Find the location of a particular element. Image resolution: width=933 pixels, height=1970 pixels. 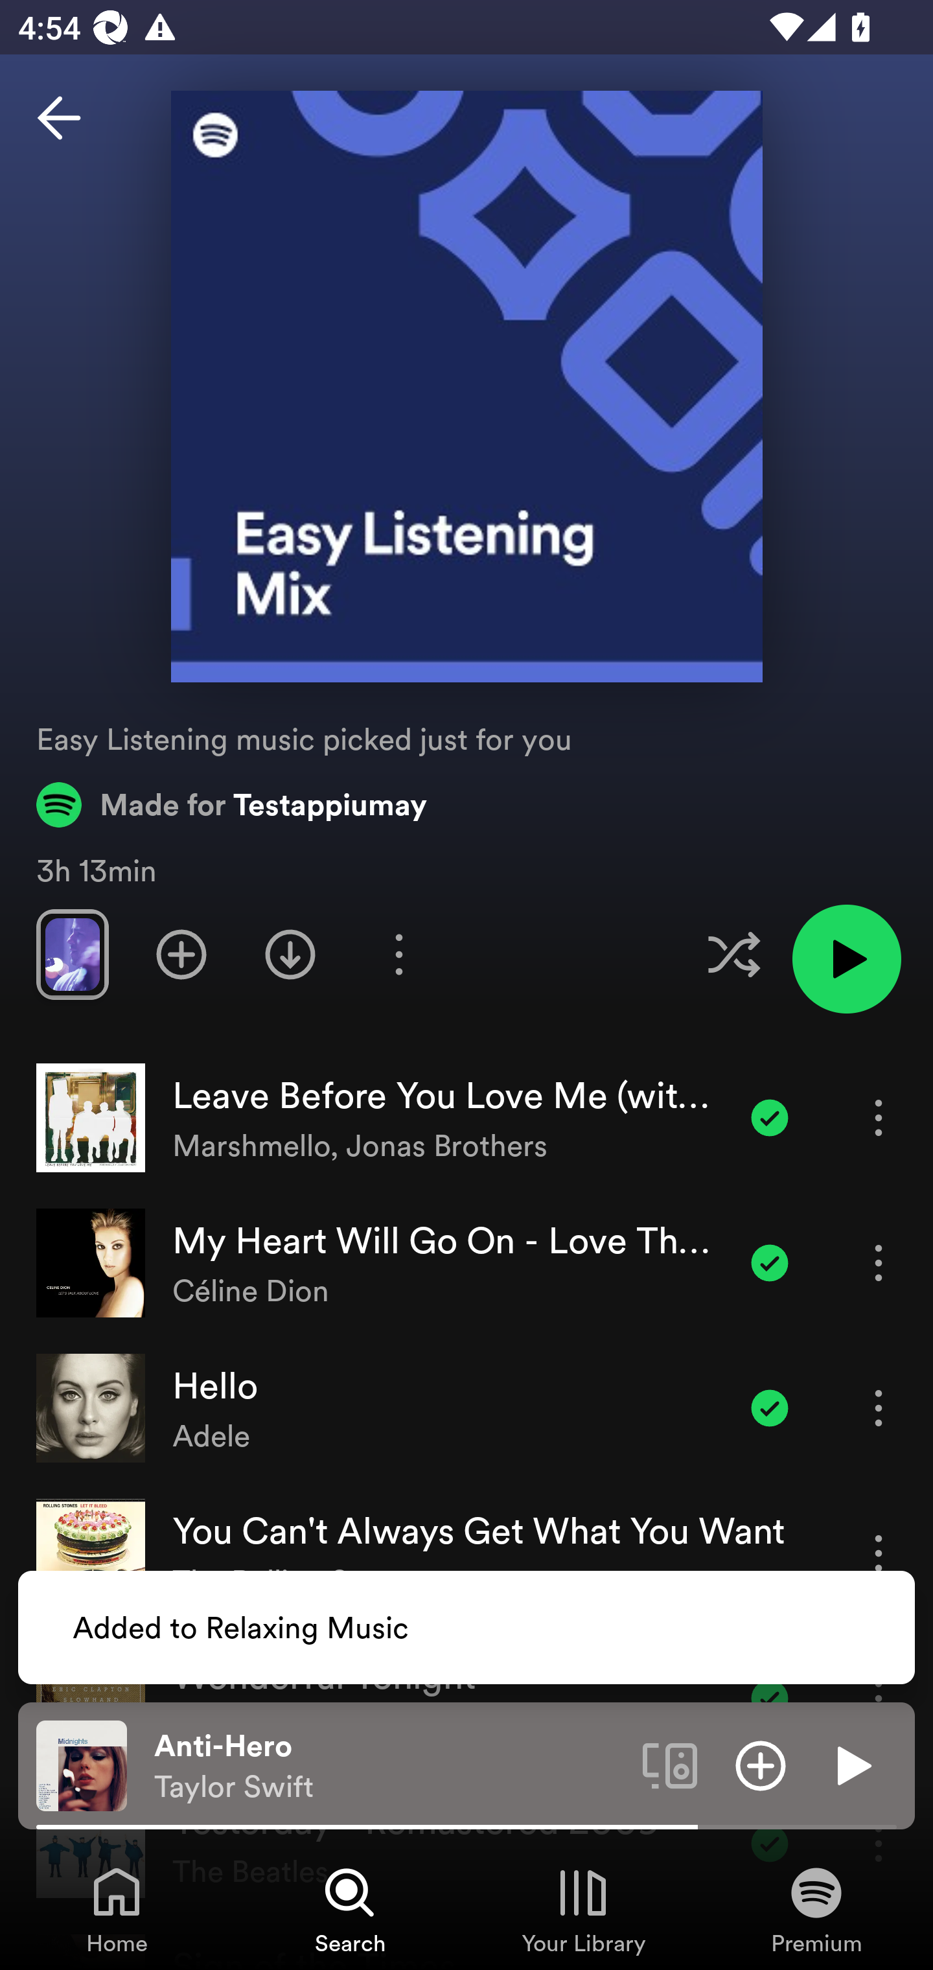

Item added is located at coordinates (770, 1408).